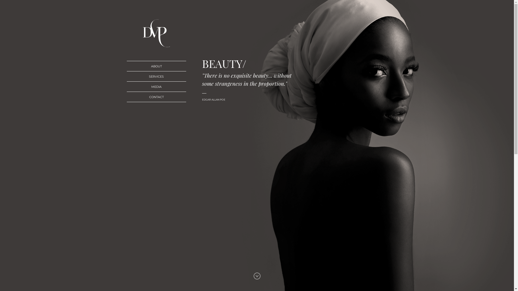 This screenshot has height=291, width=518. I want to click on MEDIA, so click(156, 87).